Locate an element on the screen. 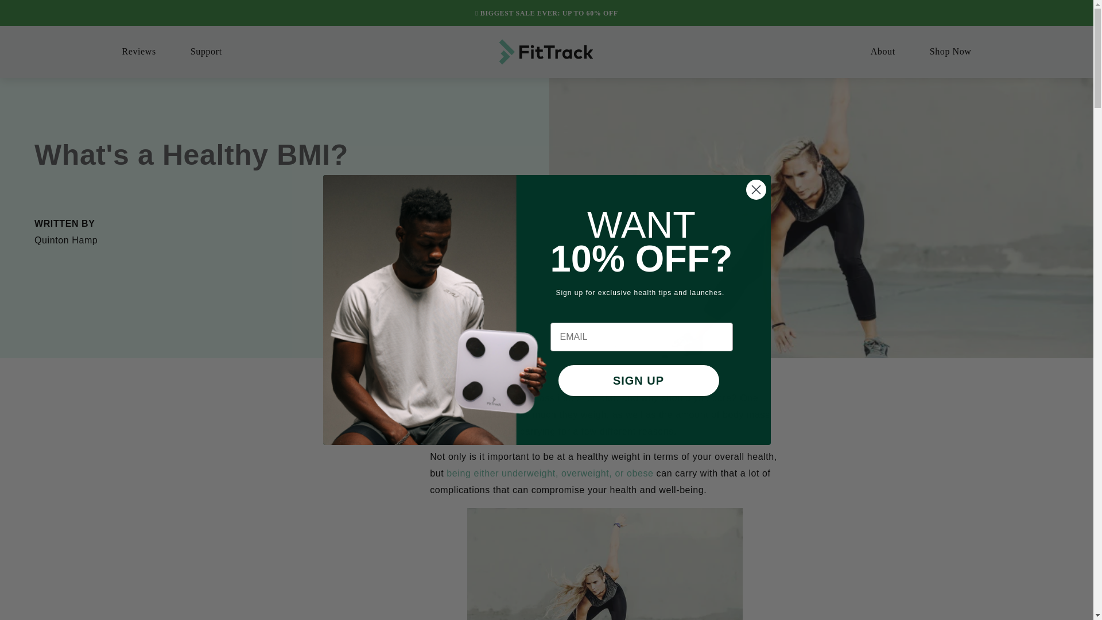  Support is located at coordinates (207, 52).